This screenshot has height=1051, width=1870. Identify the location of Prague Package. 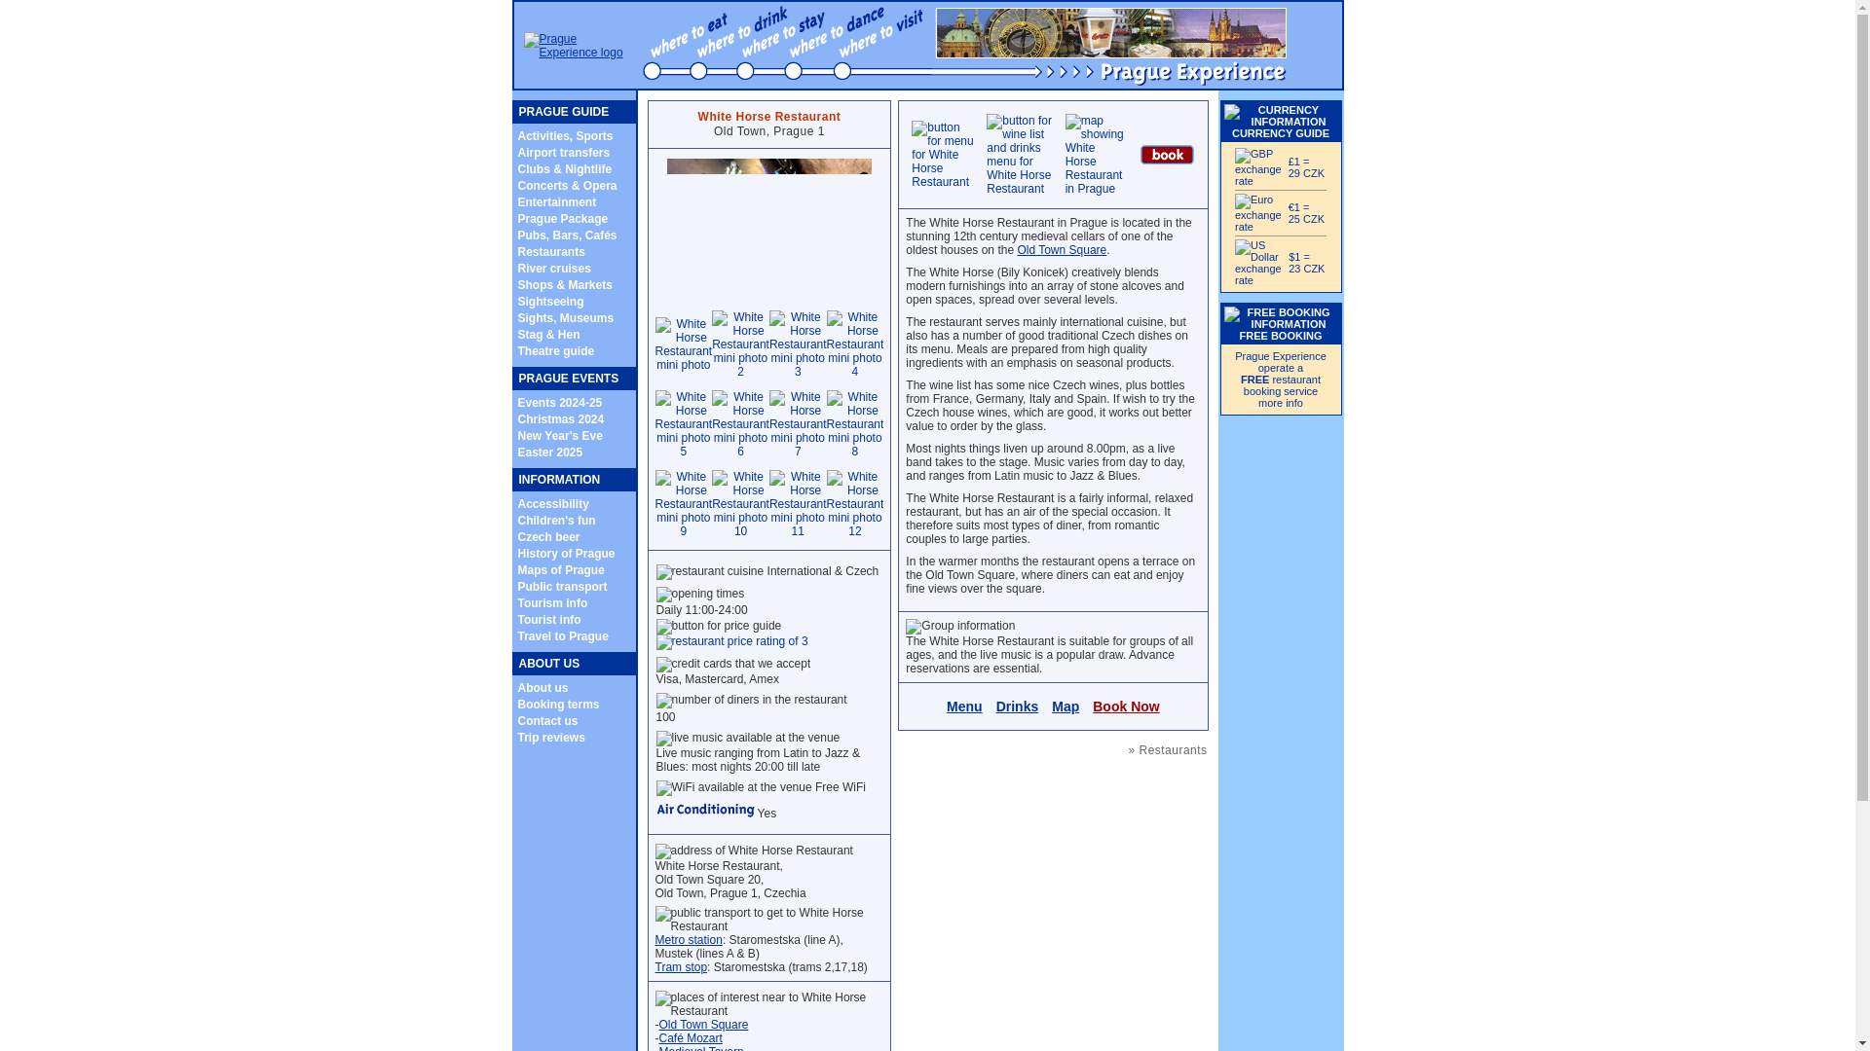
(563, 219).